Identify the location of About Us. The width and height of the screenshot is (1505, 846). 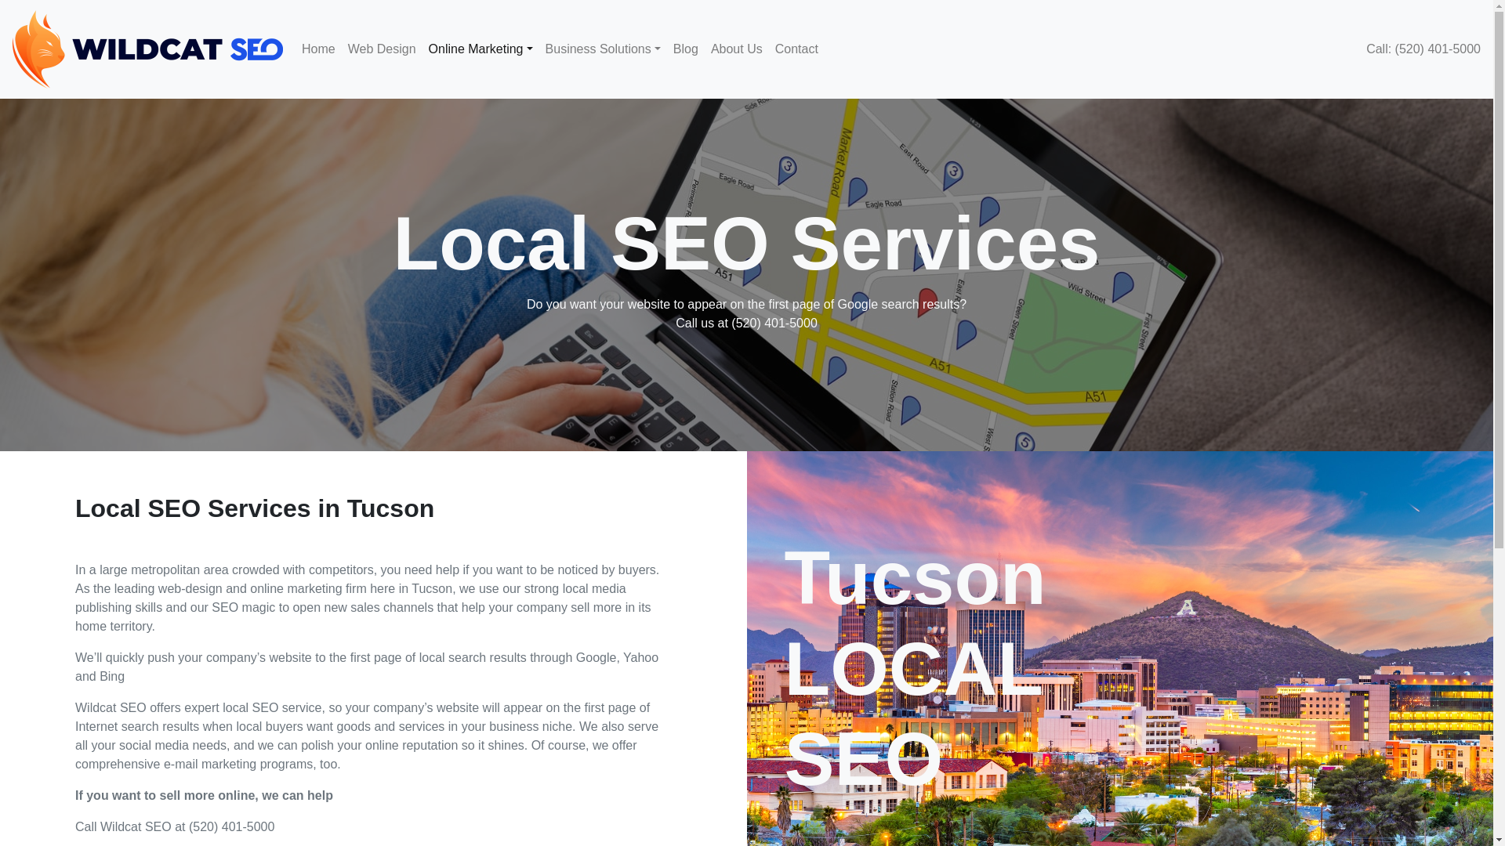
(737, 49).